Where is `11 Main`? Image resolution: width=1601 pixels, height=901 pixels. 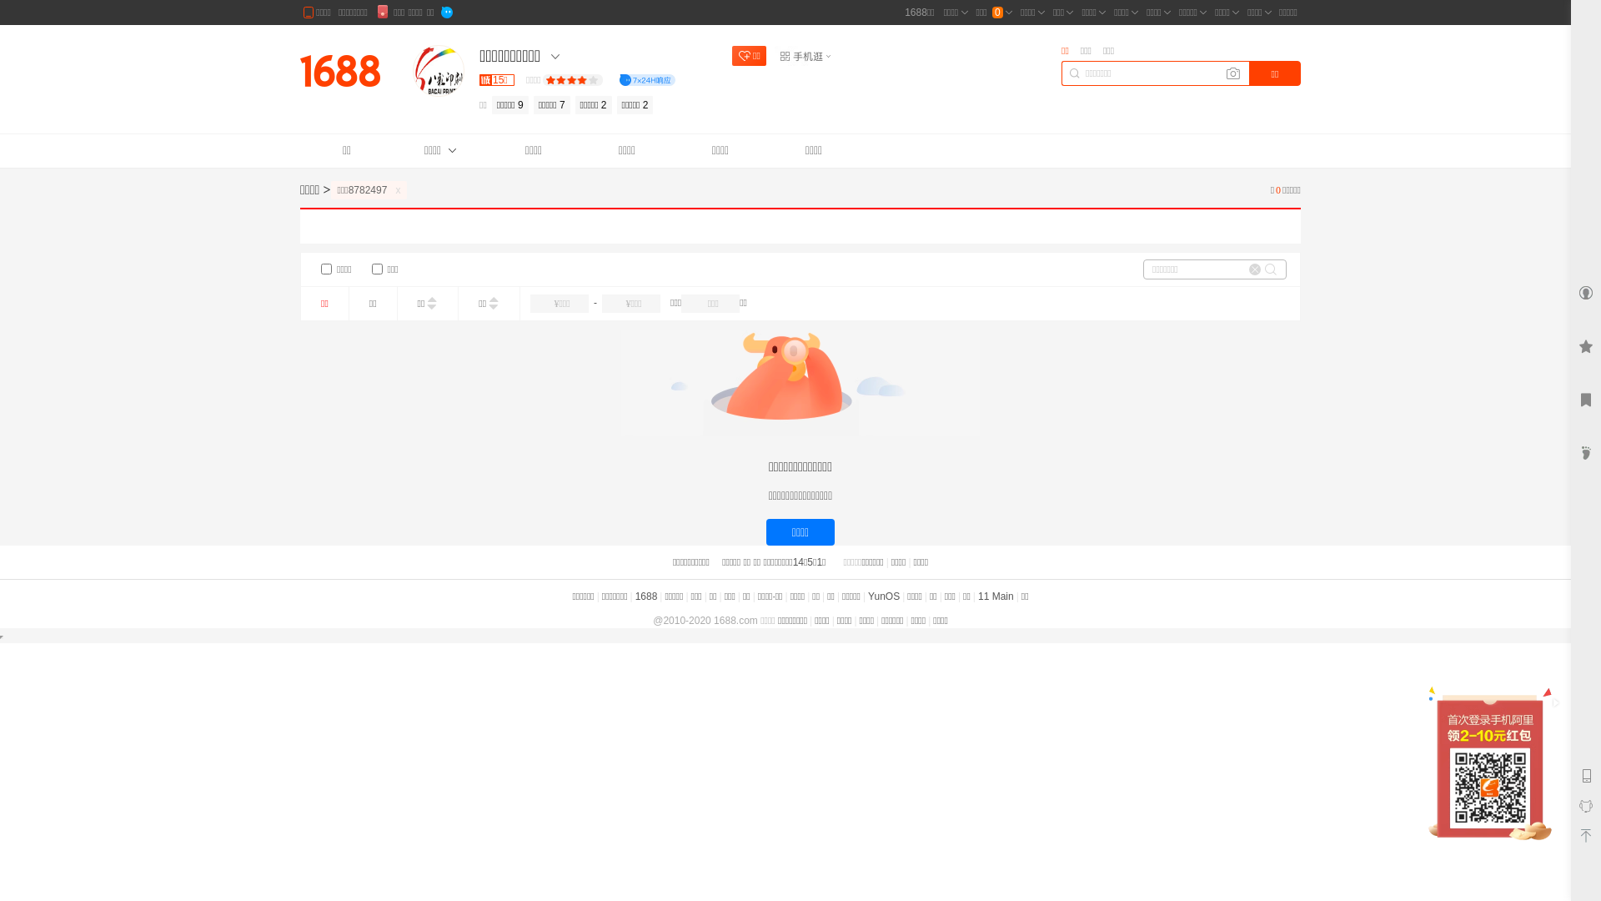
11 Main is located at coordinates (996, 596).